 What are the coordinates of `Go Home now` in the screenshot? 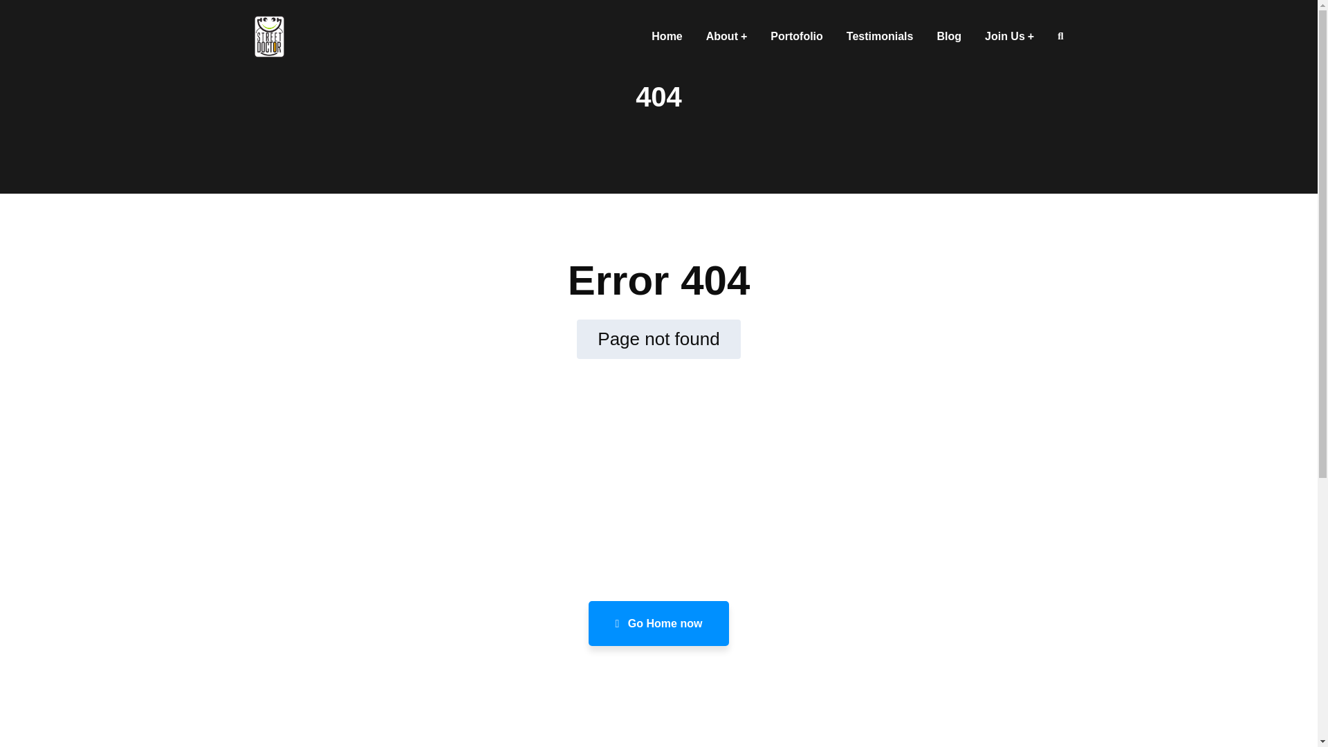 It's located at (658, 624).